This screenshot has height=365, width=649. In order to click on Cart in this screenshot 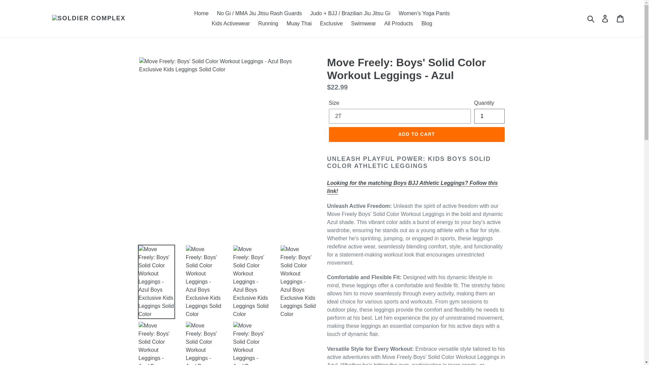, I will do `click(621, 18)`.